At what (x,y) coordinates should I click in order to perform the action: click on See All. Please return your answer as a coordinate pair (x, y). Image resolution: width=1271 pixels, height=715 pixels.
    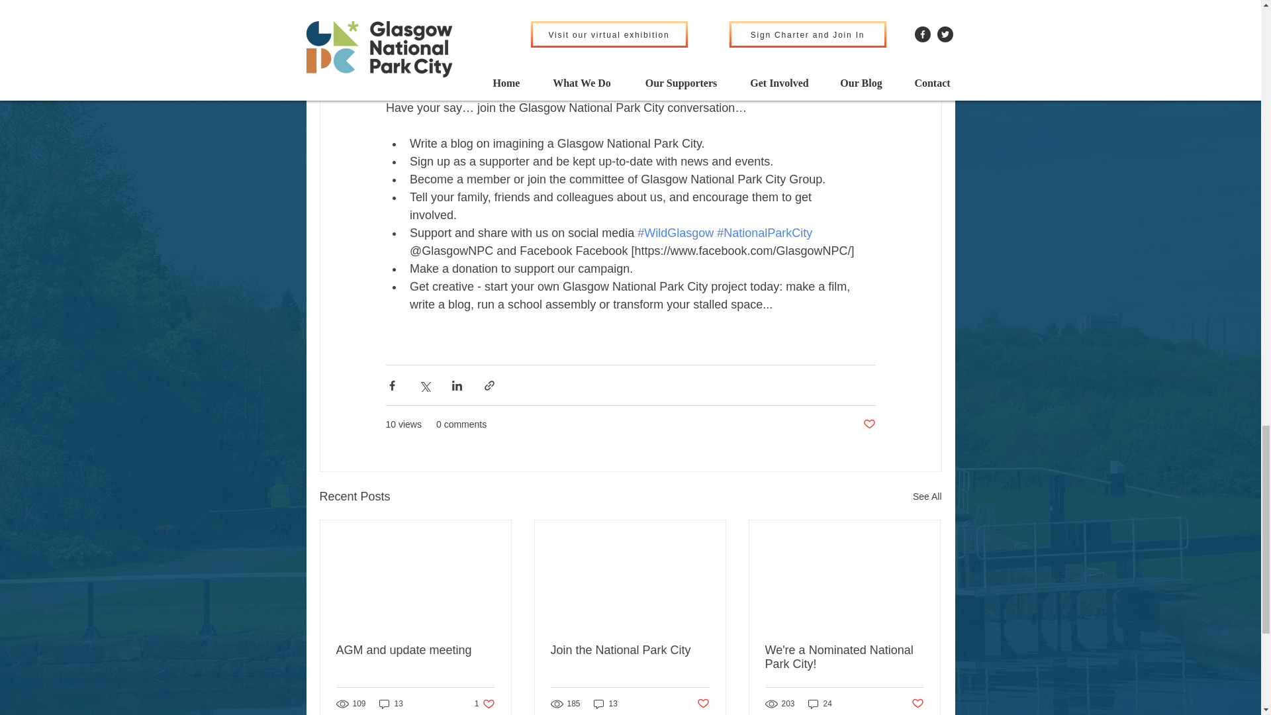
    Looking at the image, I should click on (485, 704).